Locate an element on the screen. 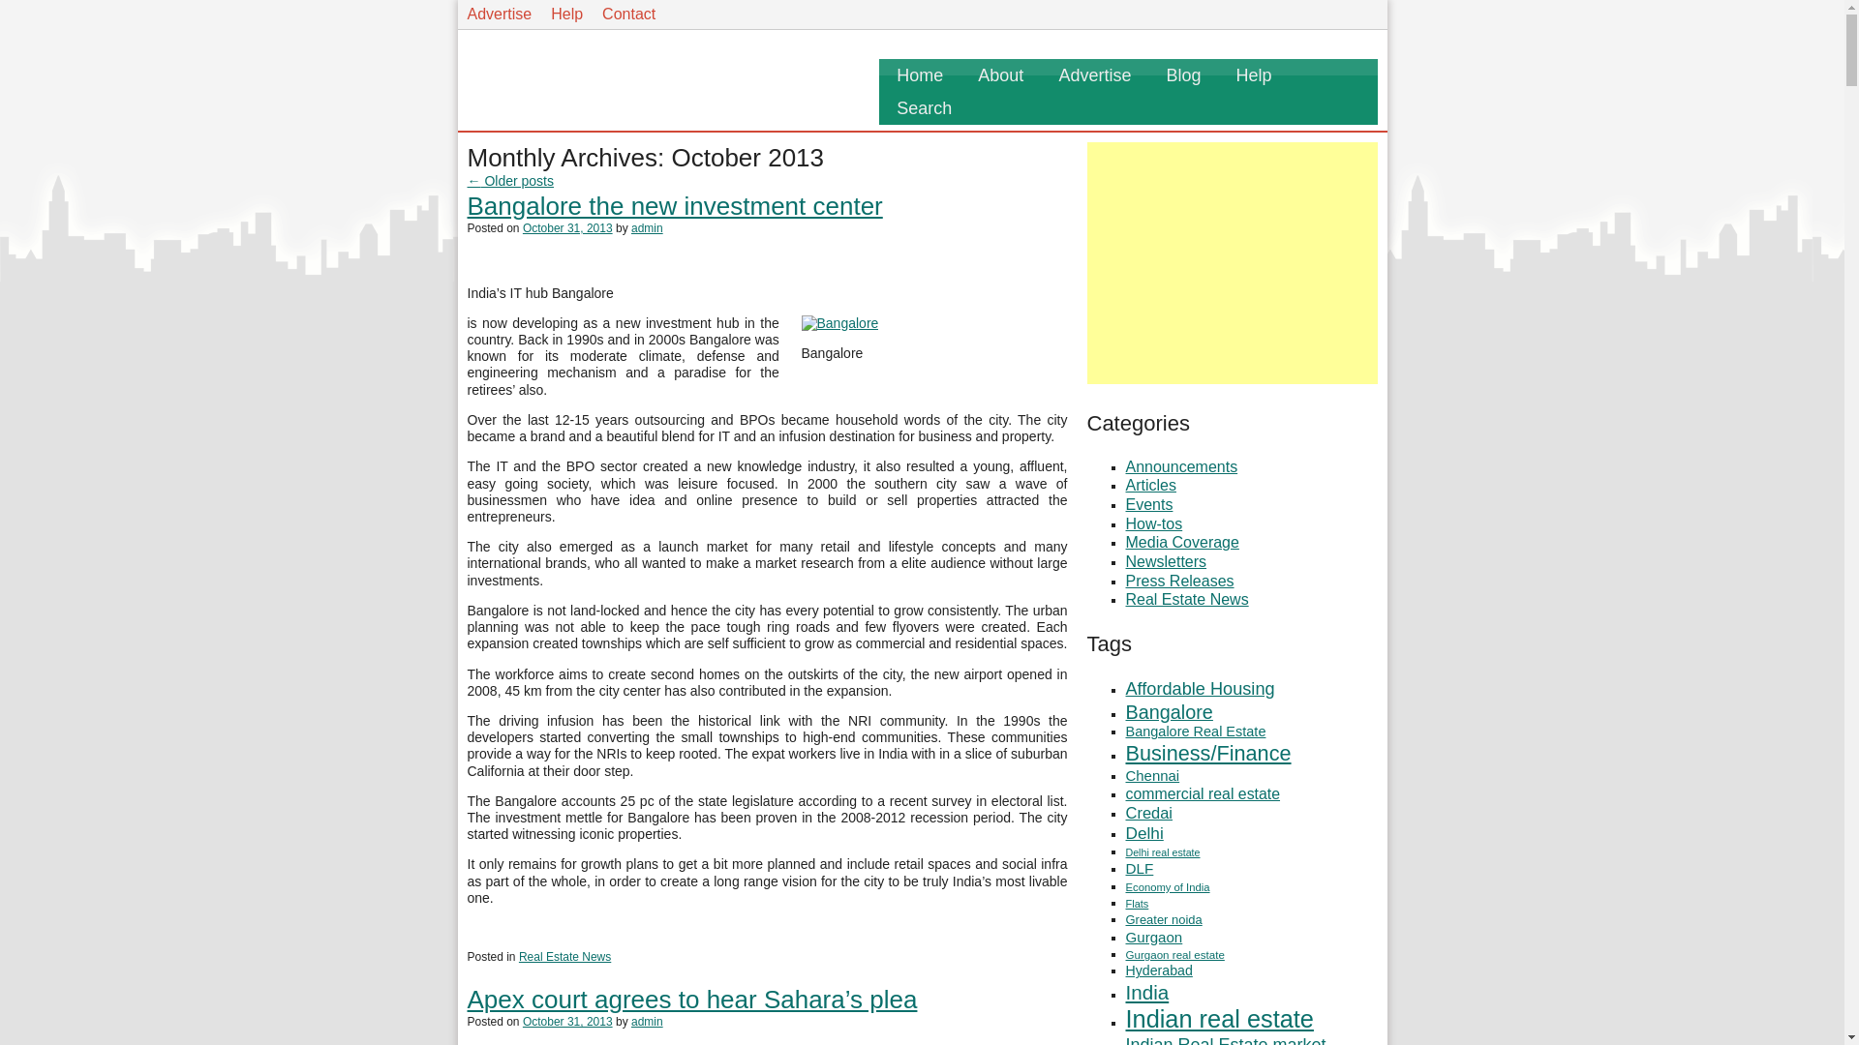 The height and width of the screenshot is (1045, 1859). Bangalore the new investment center is located at coordinates (674, 205).